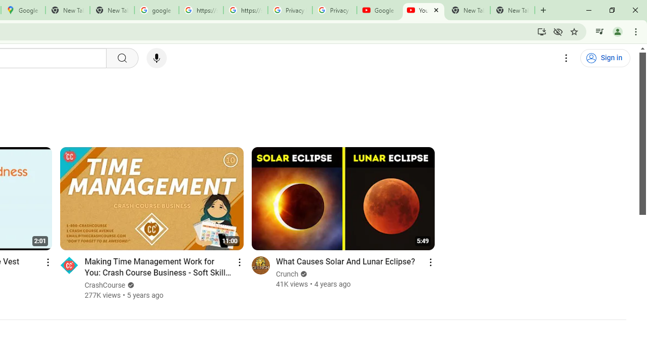 This screenshot has height=364, width=647. I want to click on Settings, so click(566, 58).